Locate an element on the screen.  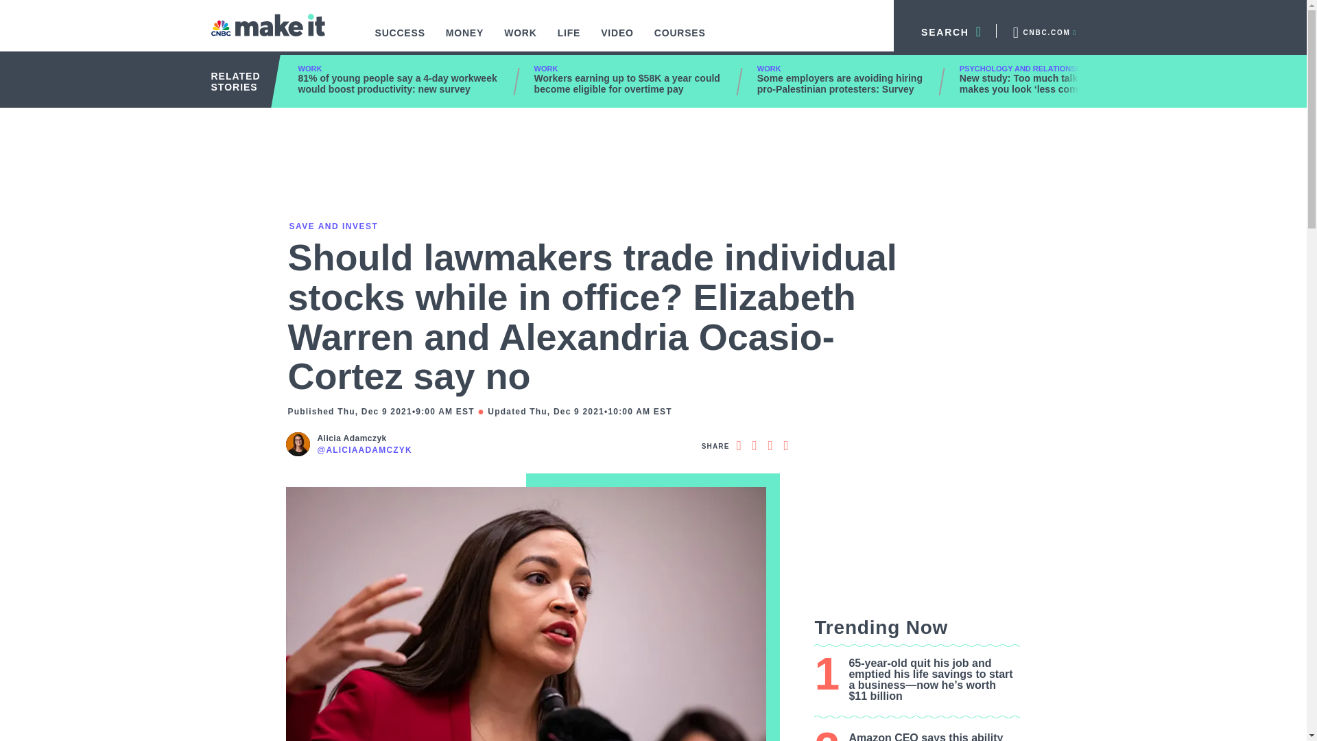
WORK is located at coordinates (521, 40).